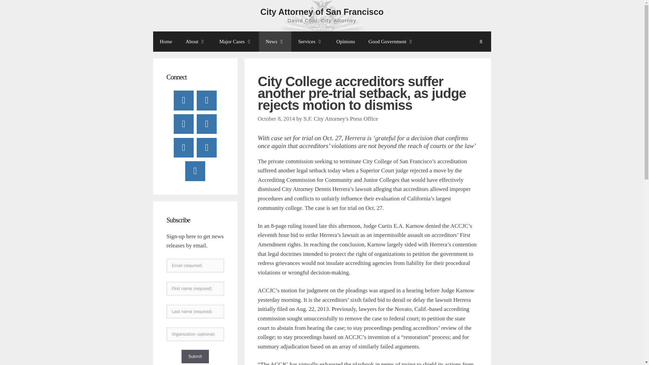 This screenshot has height=365, width=649. Describe the element at coordinates (184, 147) in the screenshot. I see `City Attorney of San Francisco on Instagram` at that location.